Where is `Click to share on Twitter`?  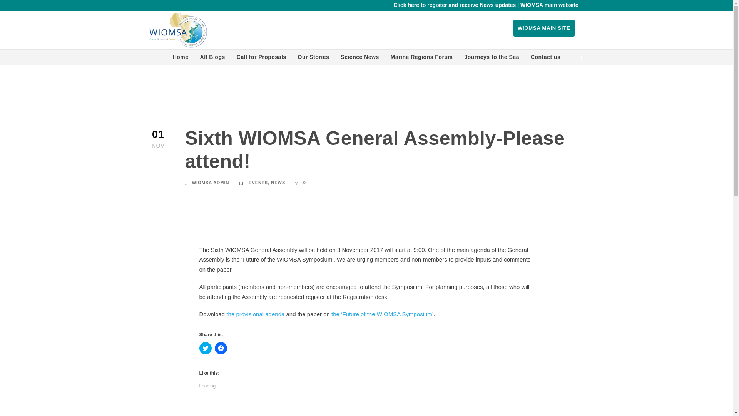 Click to share on Twitter is located at coordinates (206, 348).